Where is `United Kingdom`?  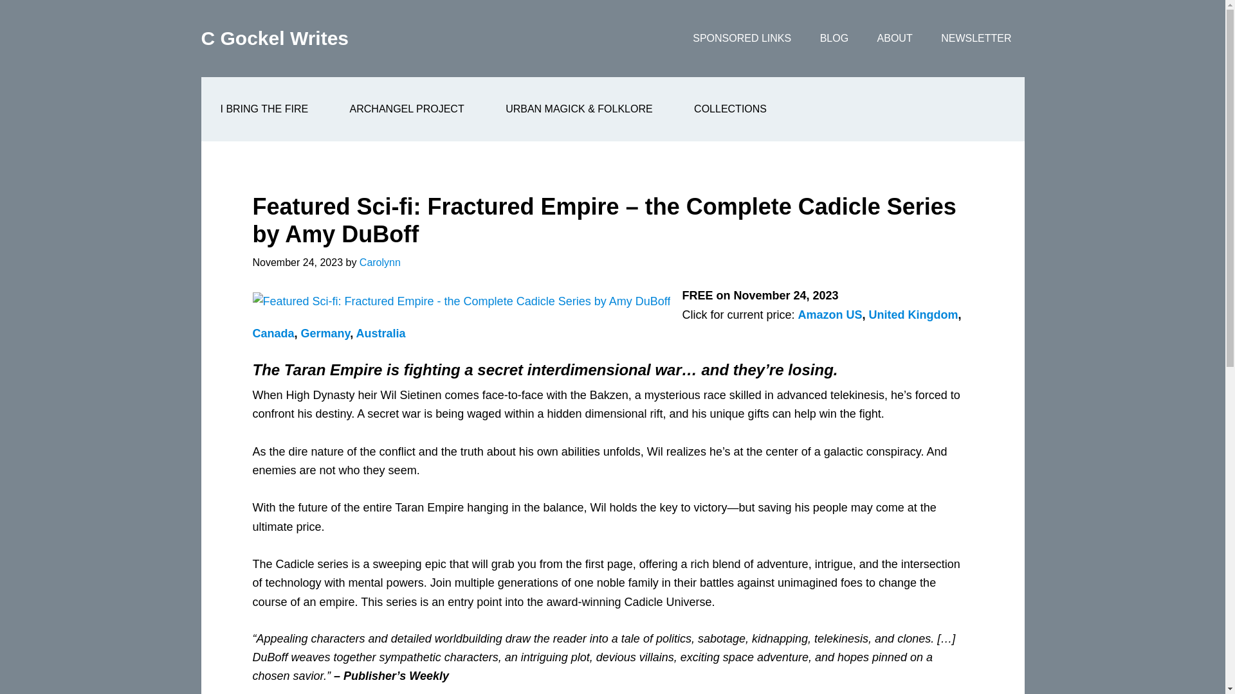
United Kingdom is located at coordinates (913, 315).